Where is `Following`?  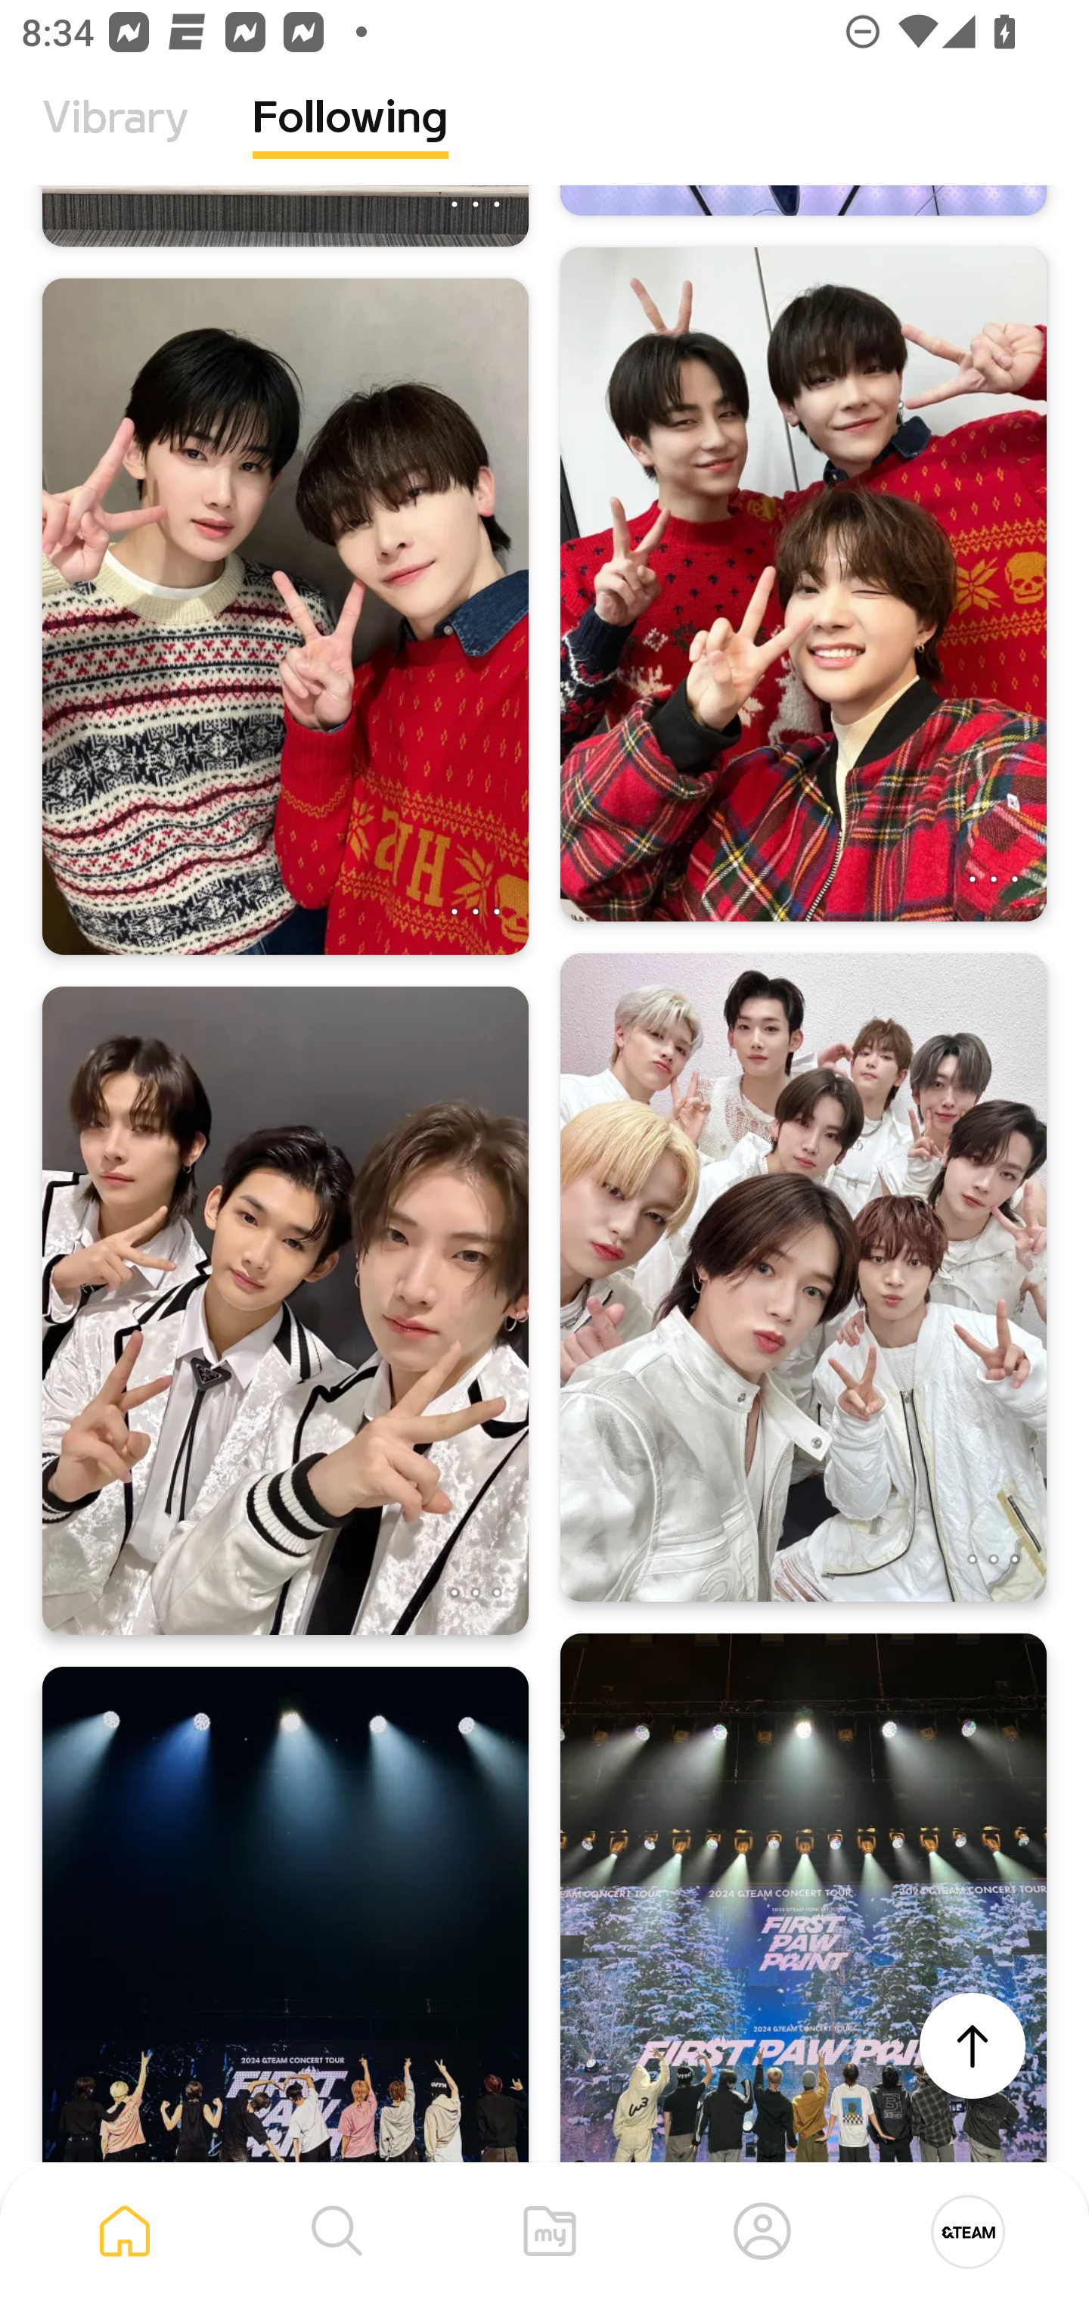 Following is located at coordinates (351, 140).